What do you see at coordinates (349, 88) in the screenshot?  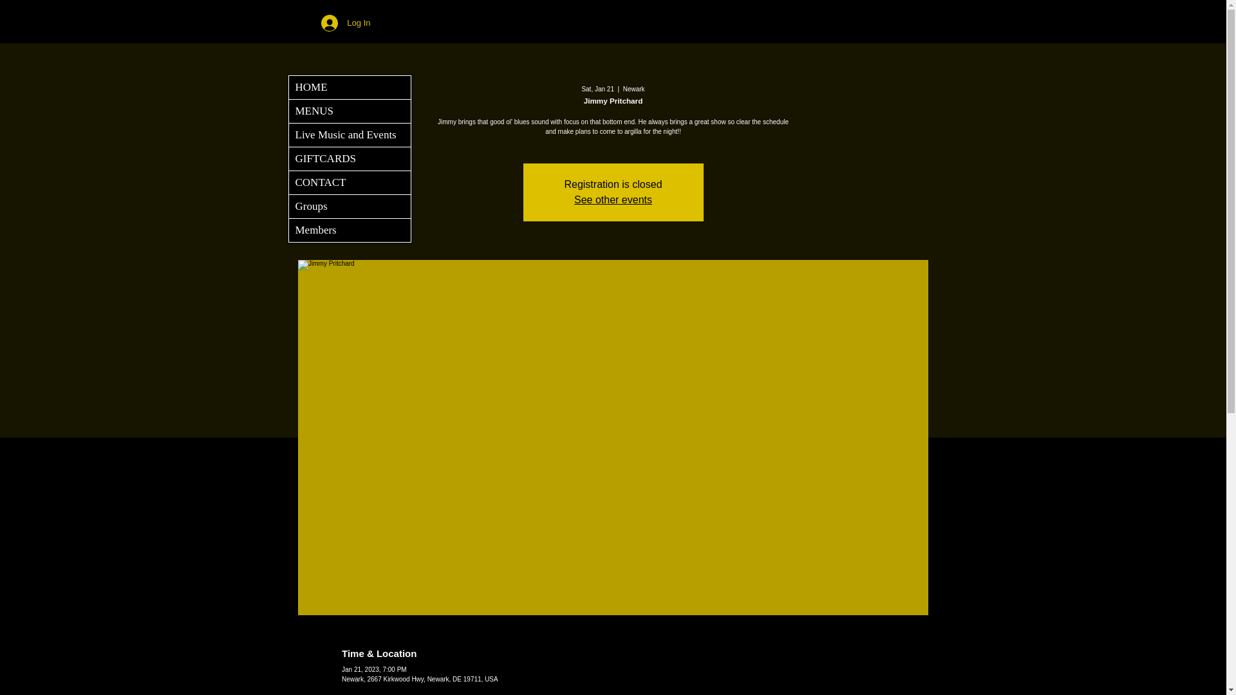 I see `HOME` at bounding box center [349, 88].